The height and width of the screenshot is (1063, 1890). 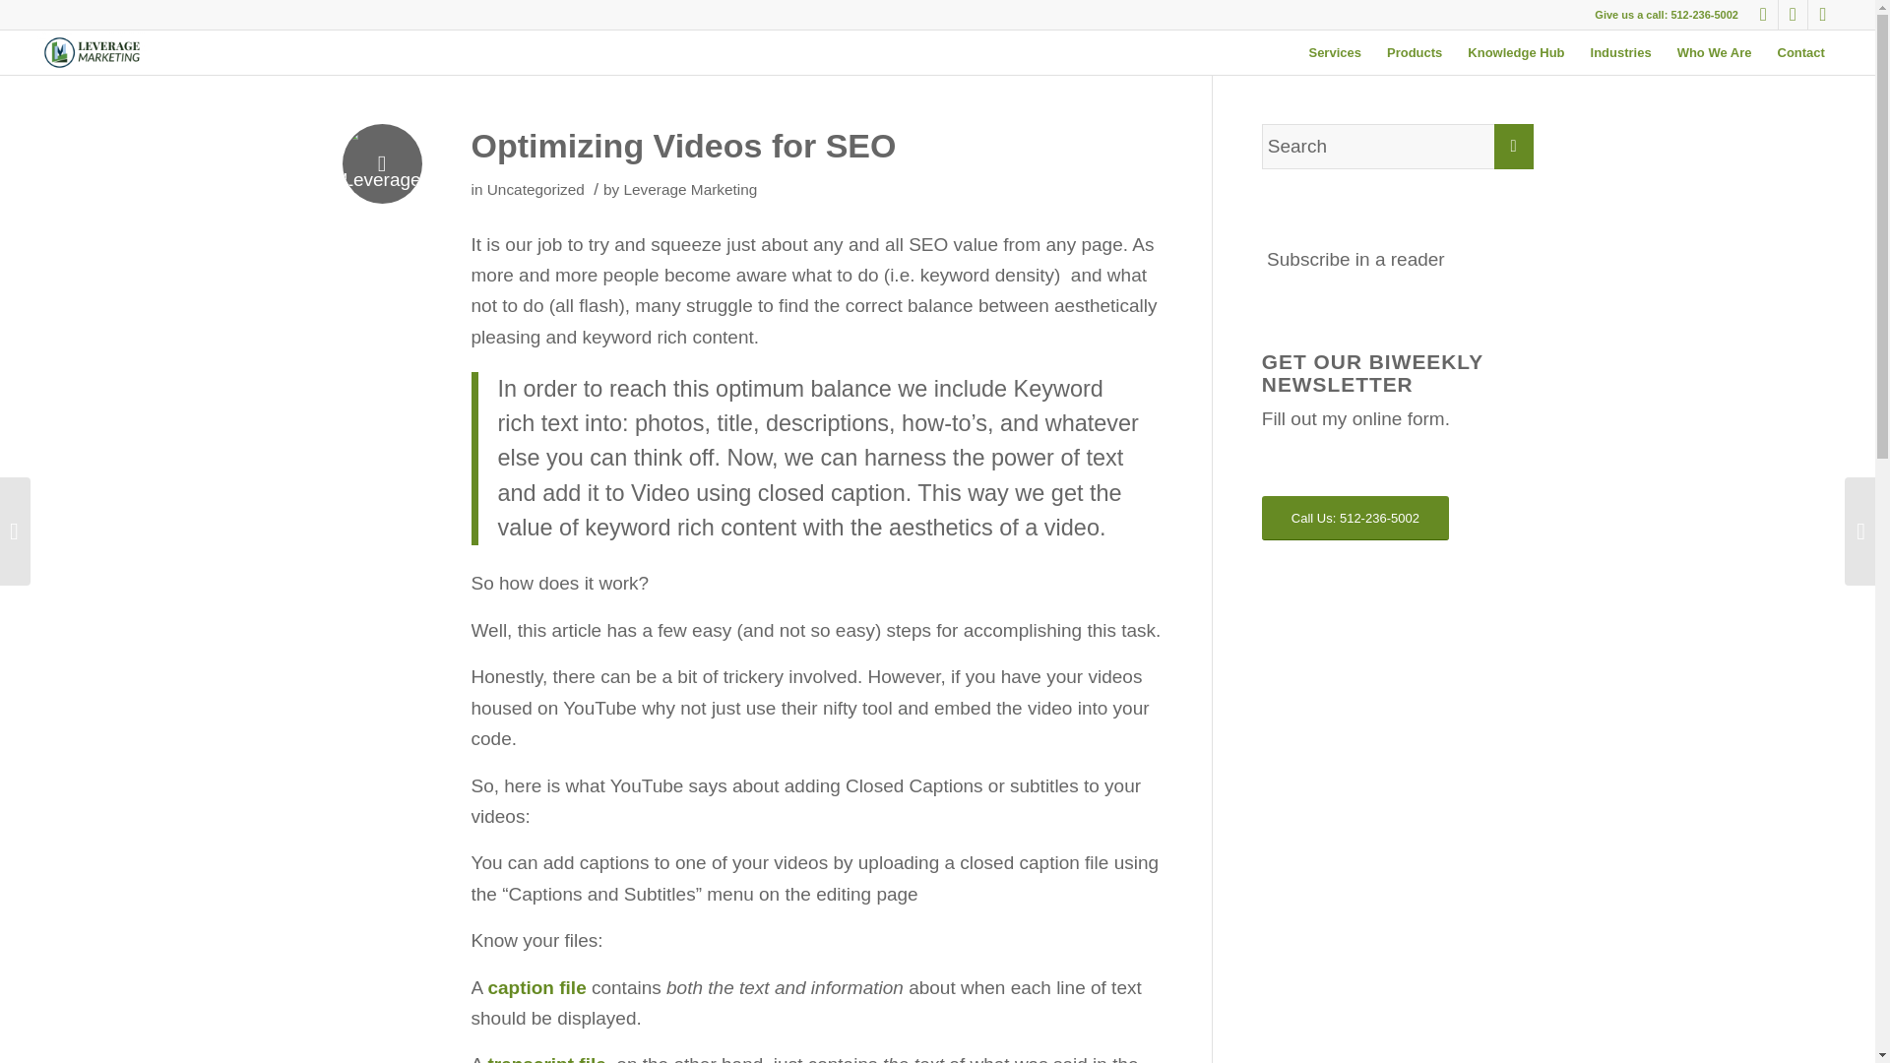 I want to click on Who We Are, so click(x=1715, y=52).